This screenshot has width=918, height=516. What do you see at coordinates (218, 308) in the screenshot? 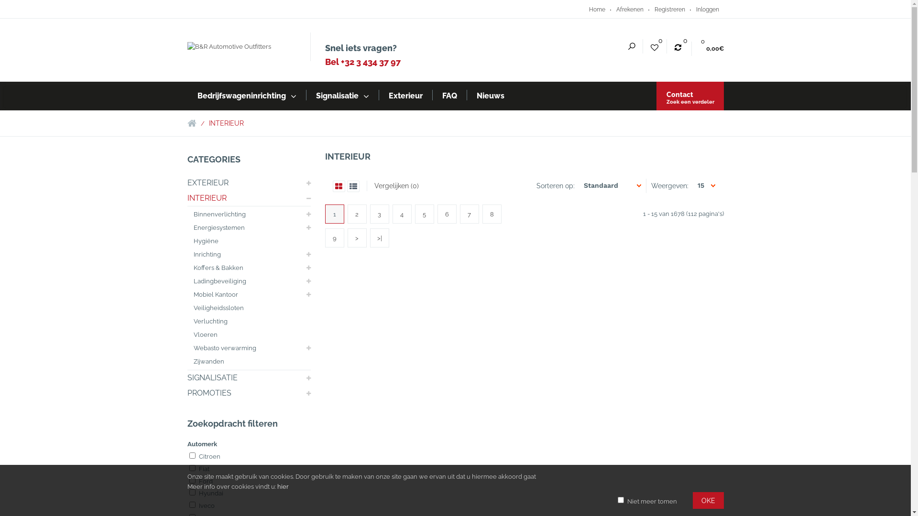
I see `Veiligheidssloten` at bounding box center [218, 308].